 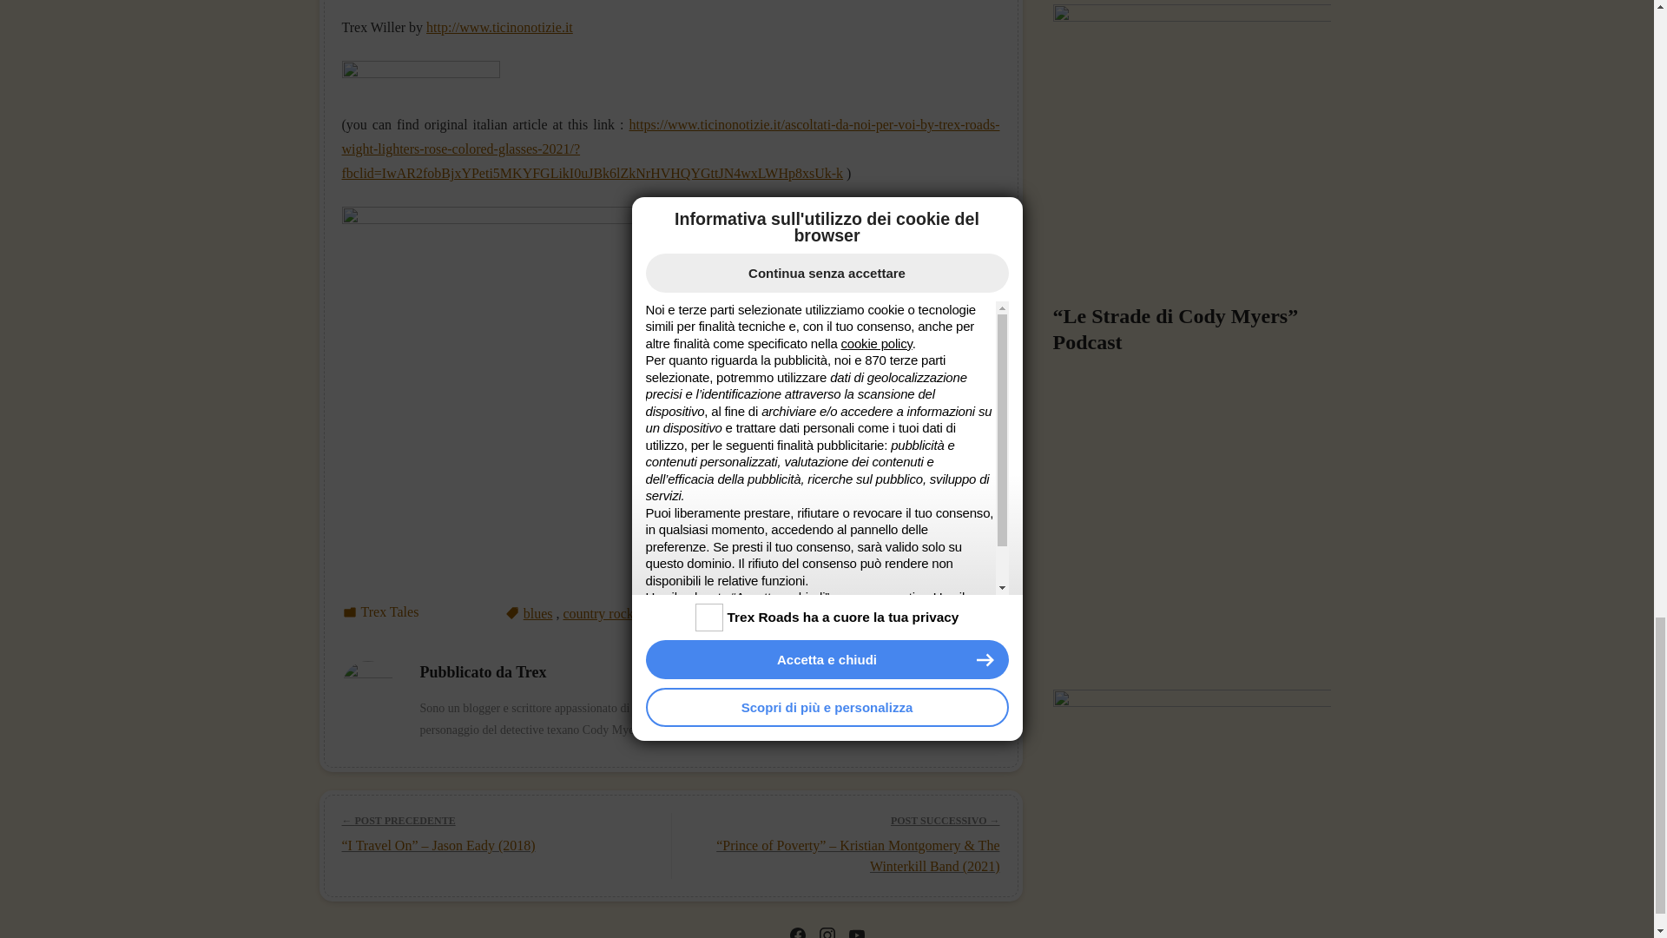 What do you see at coordinates (773, 613) in the screenshot?
I see `rock` at bounding box center [773, 613].